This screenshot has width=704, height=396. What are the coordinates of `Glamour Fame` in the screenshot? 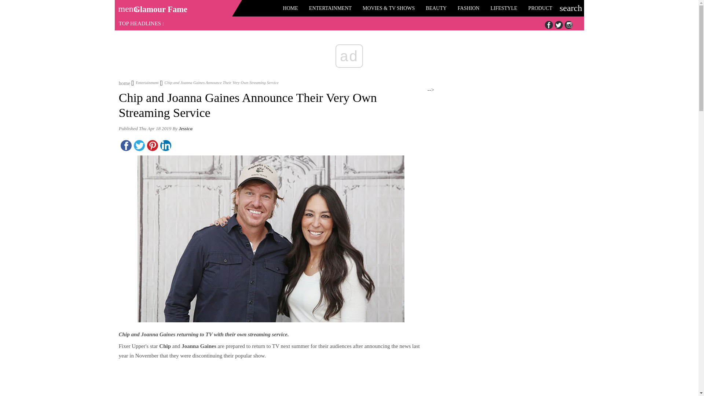 It's located at (160, 9).